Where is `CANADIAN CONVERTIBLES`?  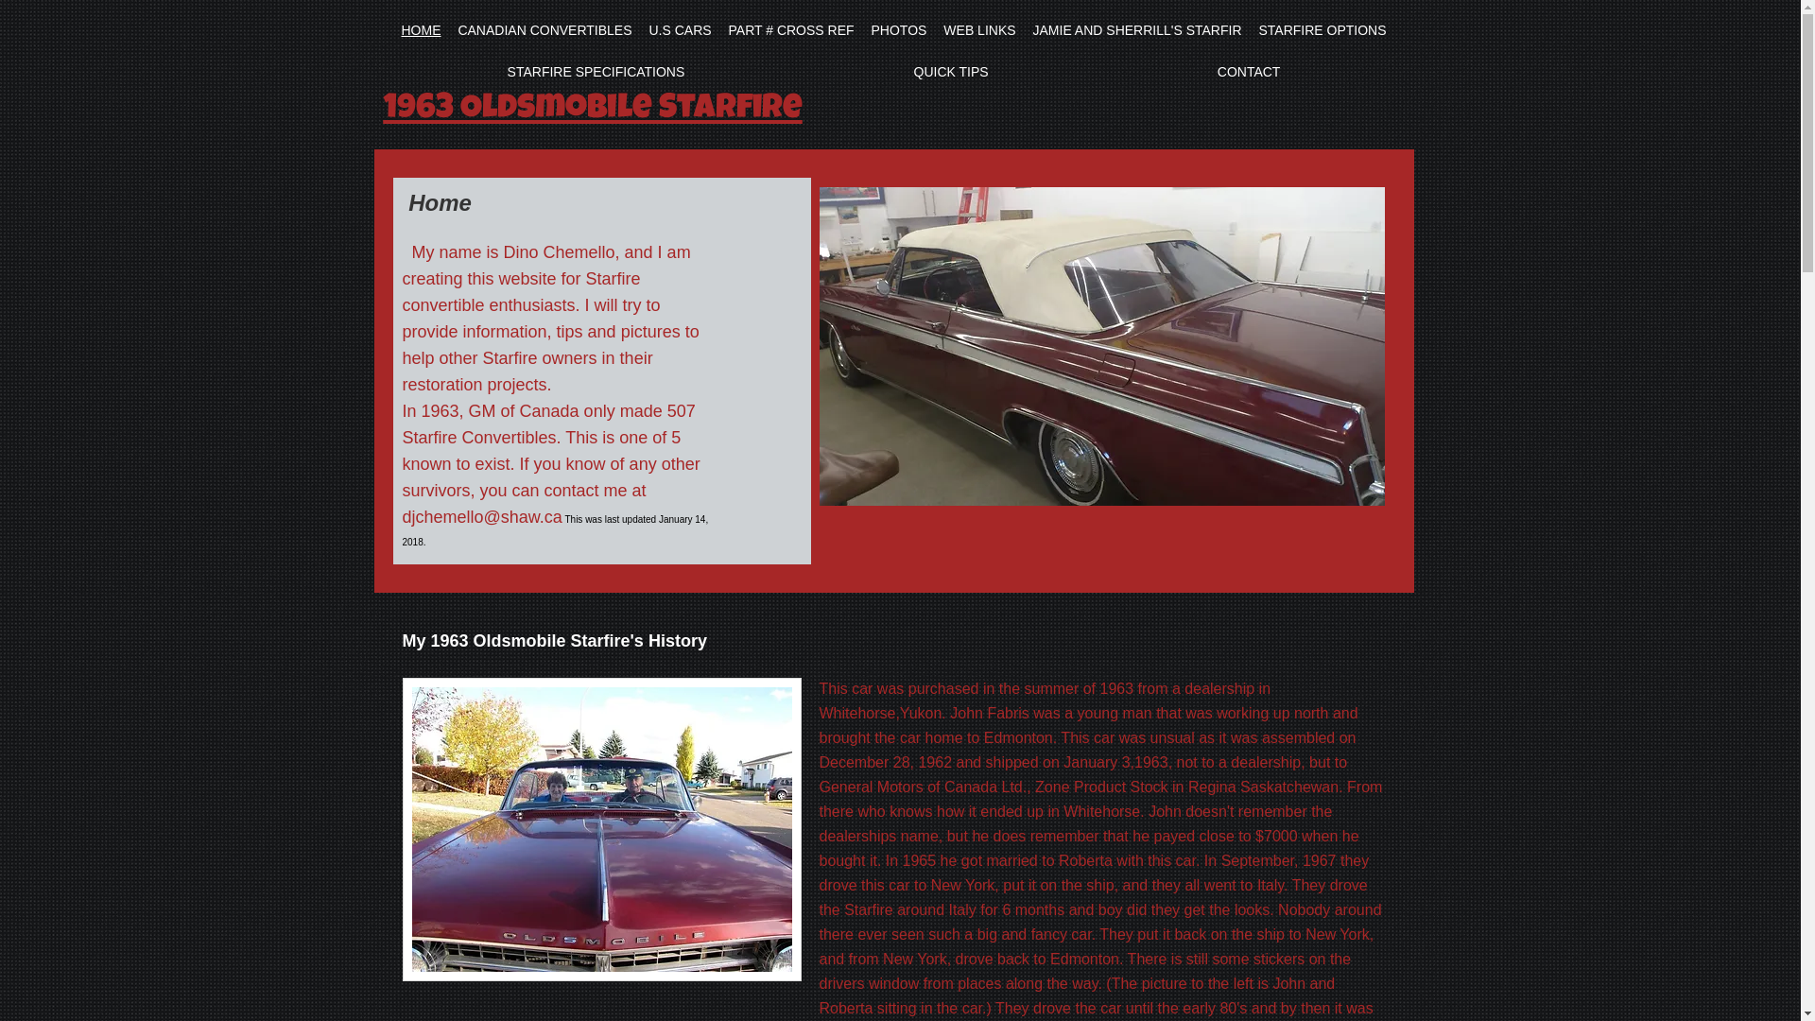
CANADIAN CONVERTIBLES is located at coordinates (544, 30).